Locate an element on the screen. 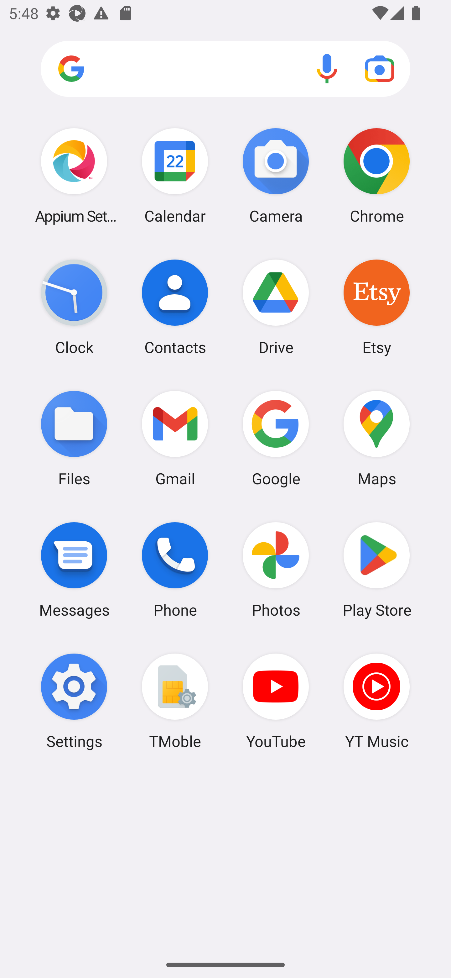  Contacts is located at coordinates (175, 307).